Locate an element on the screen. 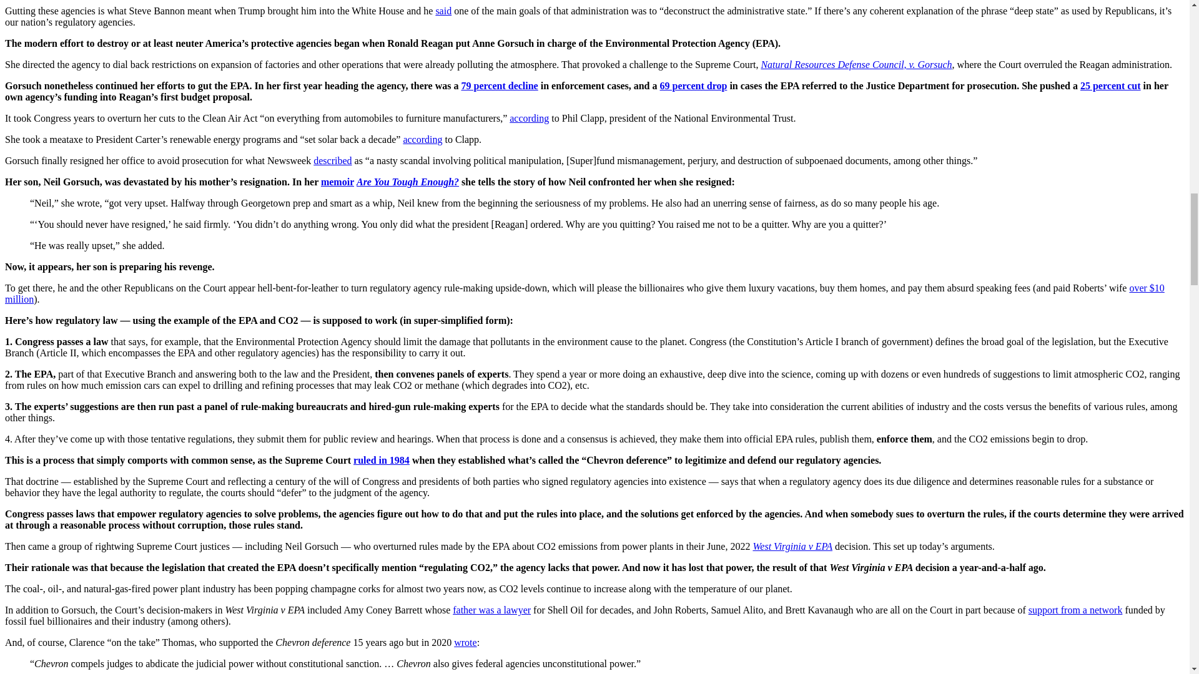 This screenshot has width=1199, height=674. described is located at coordinates (332, 160).